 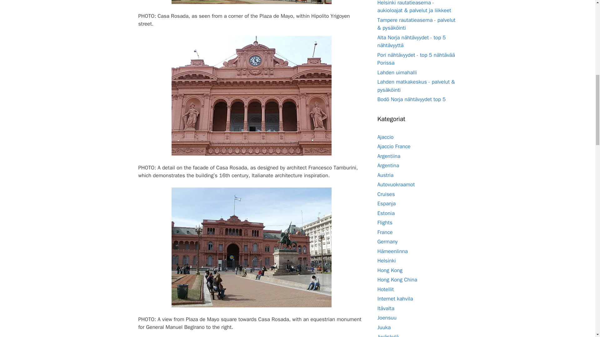 What do you see at coordinates (387, 242) in the screenshot?
I see `Germany` at bounding box center [387, 242].